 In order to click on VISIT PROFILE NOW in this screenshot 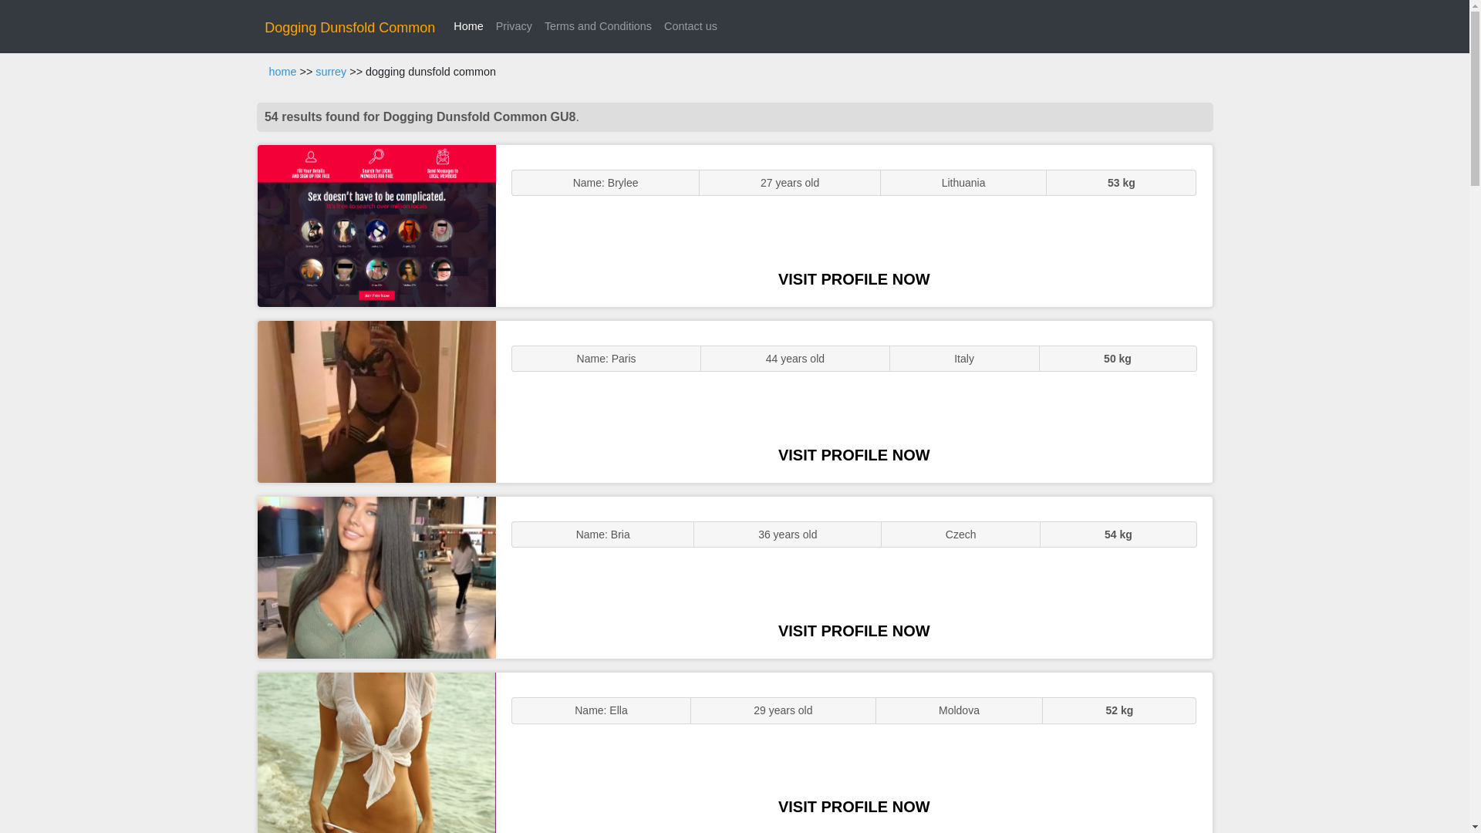, I will do `click(854, 631)`.